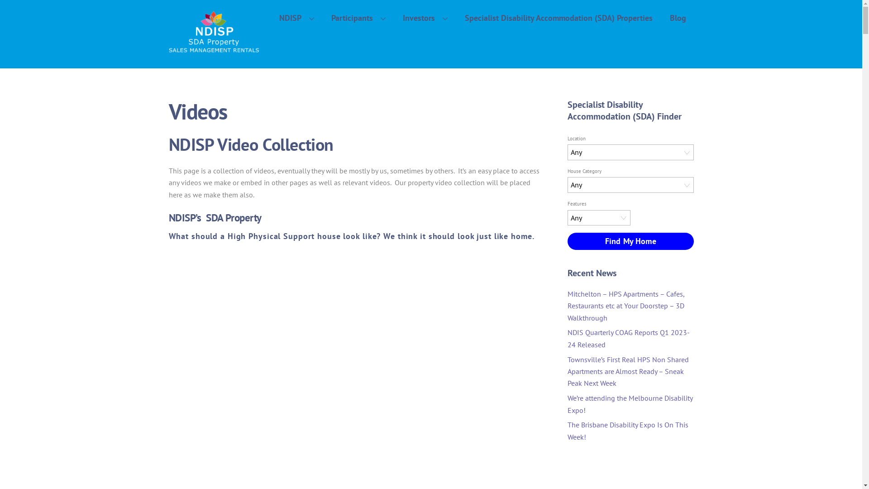  Describe the element at coordinates (214, 32) in the screenshot. I see `NDISP-Logo-White-Letters` at that location.